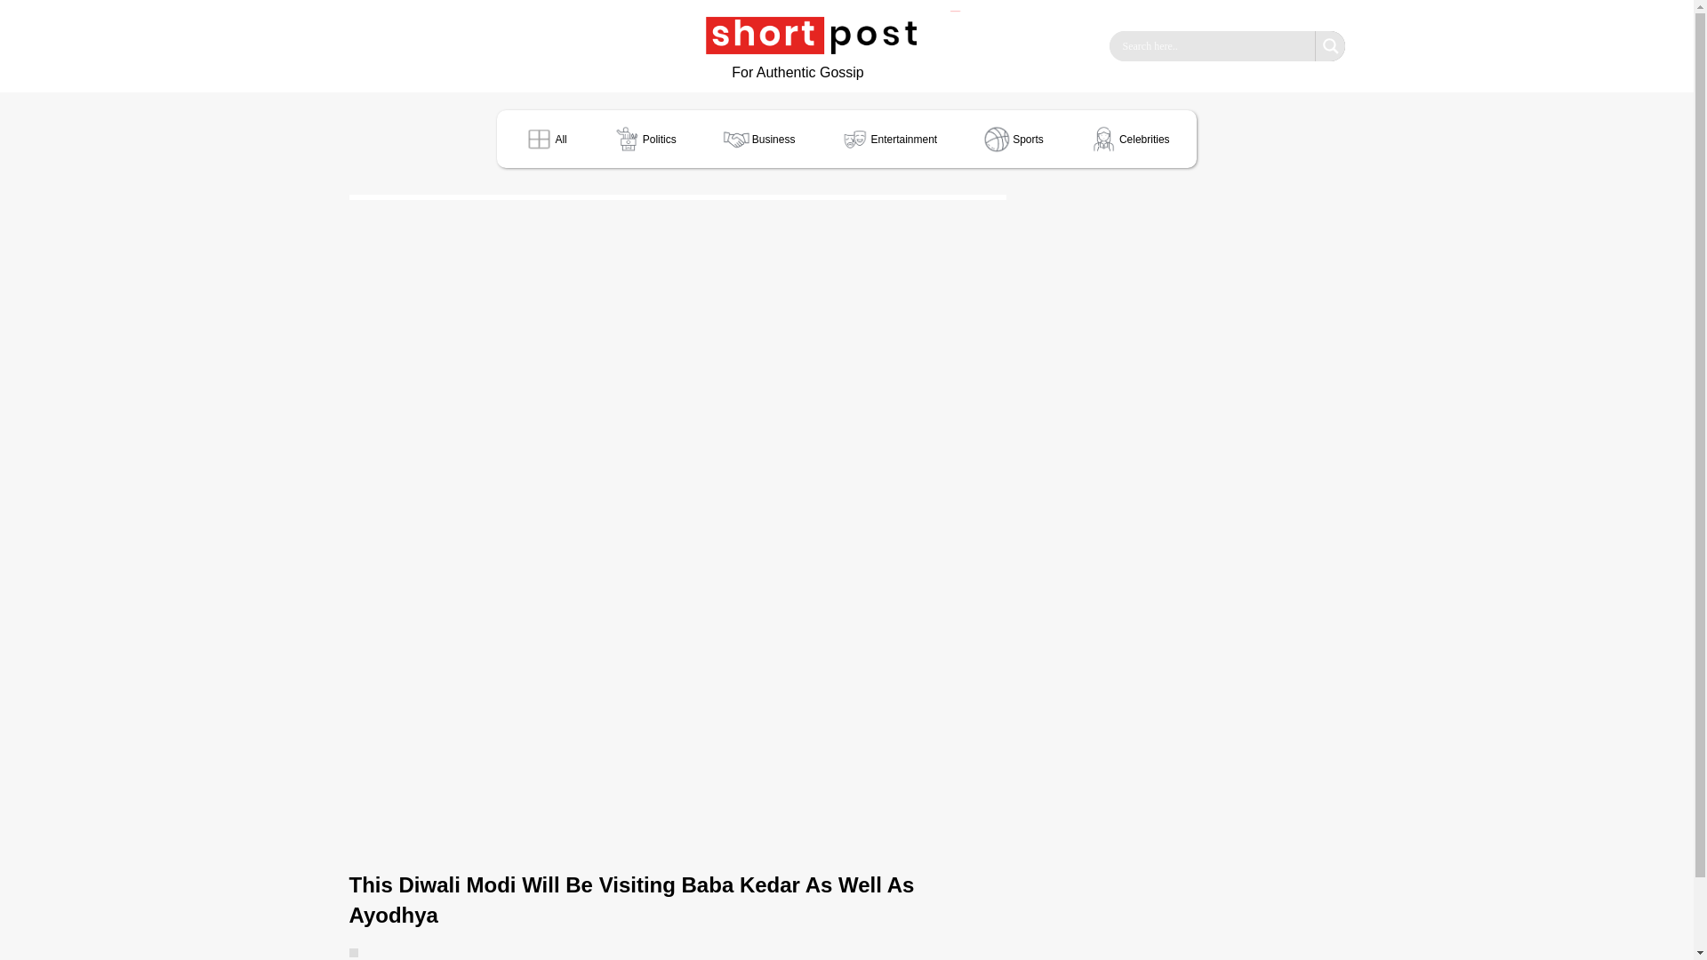 The height and width of the screenshot is (960, 1707). I want to click on Business, so click(758, 139).